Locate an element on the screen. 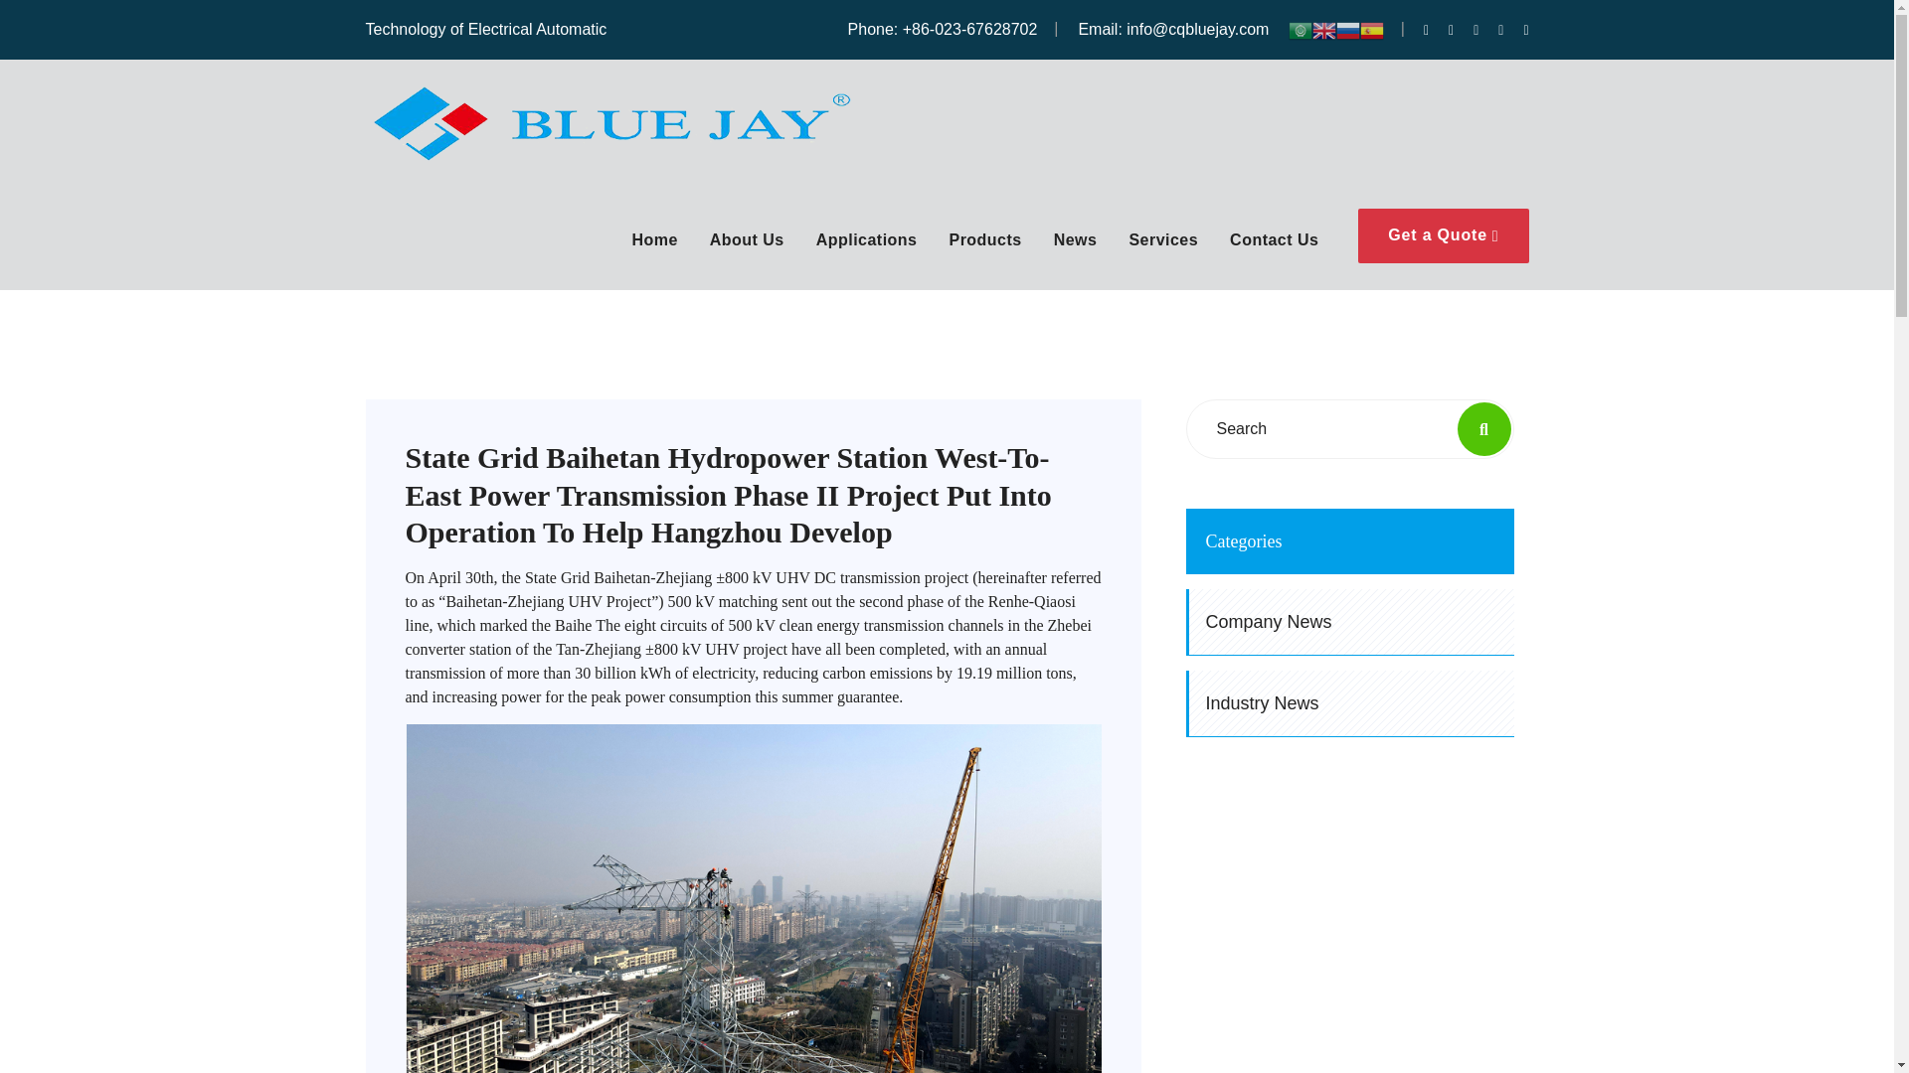  About Us is located at coordinates (748, 247).